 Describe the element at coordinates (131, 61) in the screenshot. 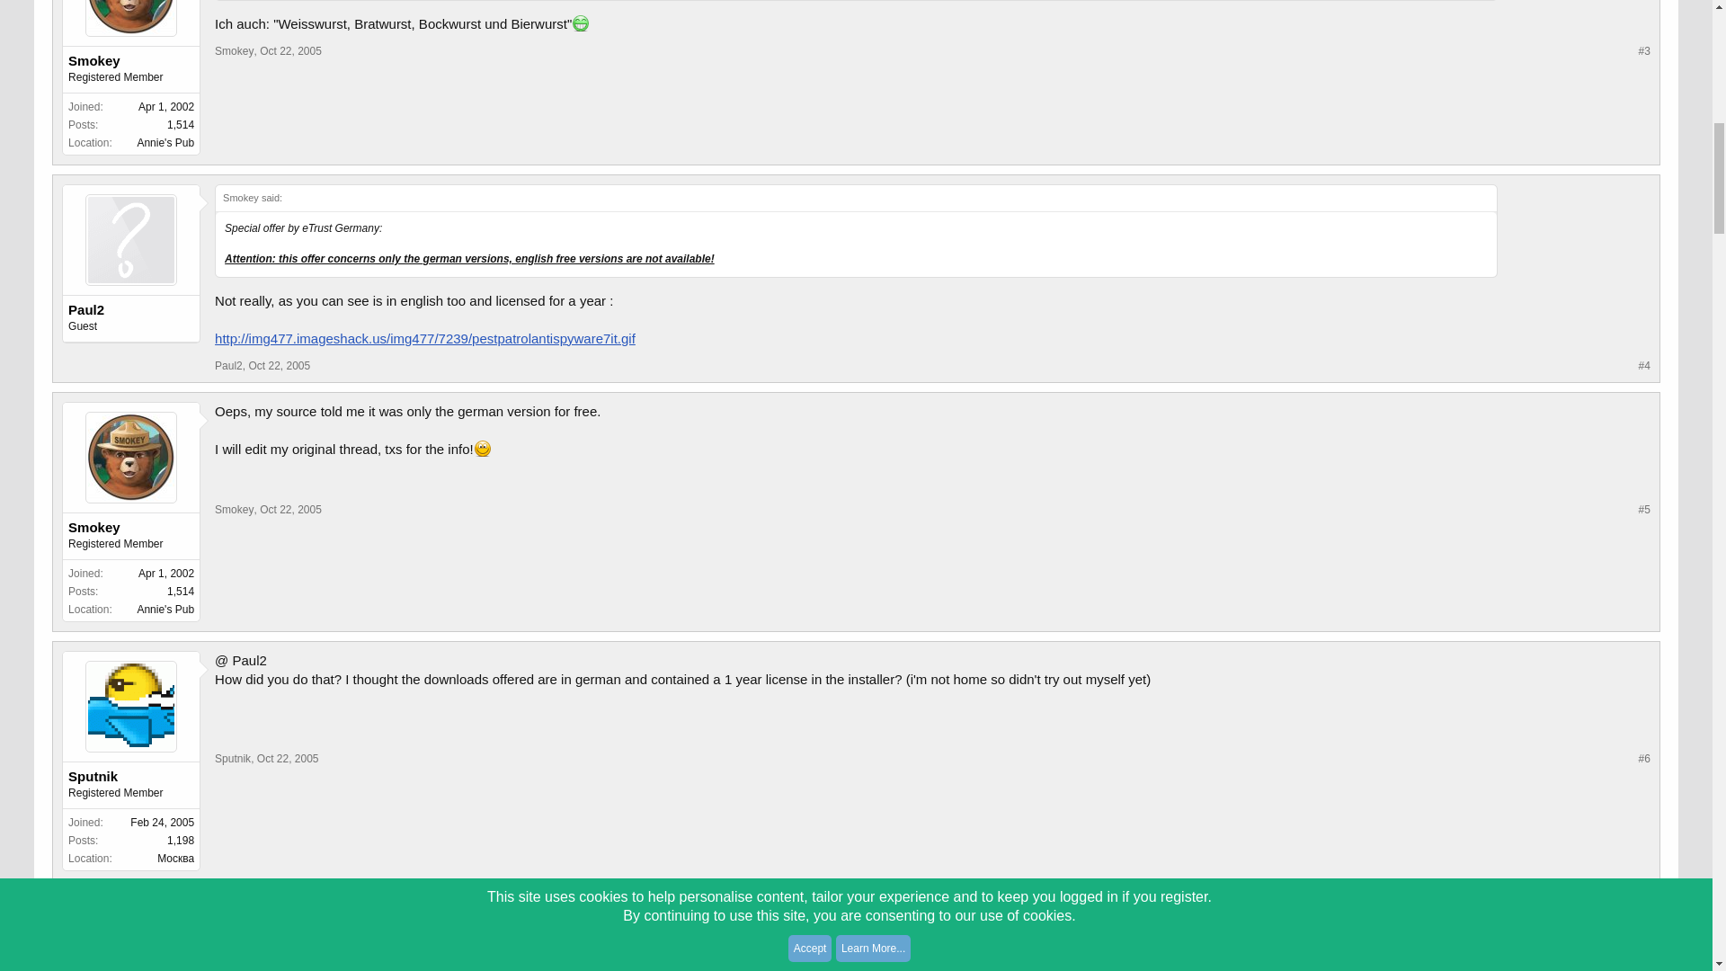

I see `Smokey` at that location.